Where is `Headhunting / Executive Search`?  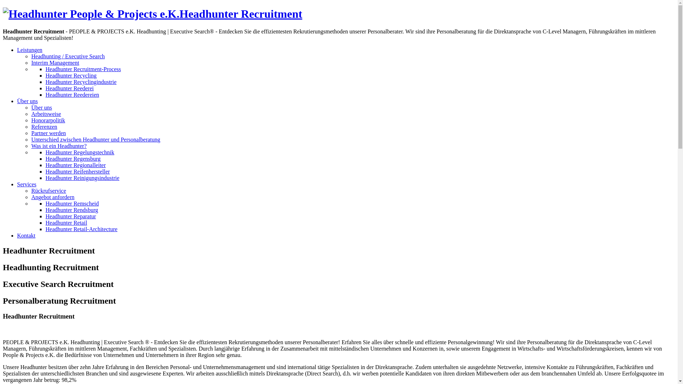 Headhunting / Executive Search is located at coordinates (68, 56).